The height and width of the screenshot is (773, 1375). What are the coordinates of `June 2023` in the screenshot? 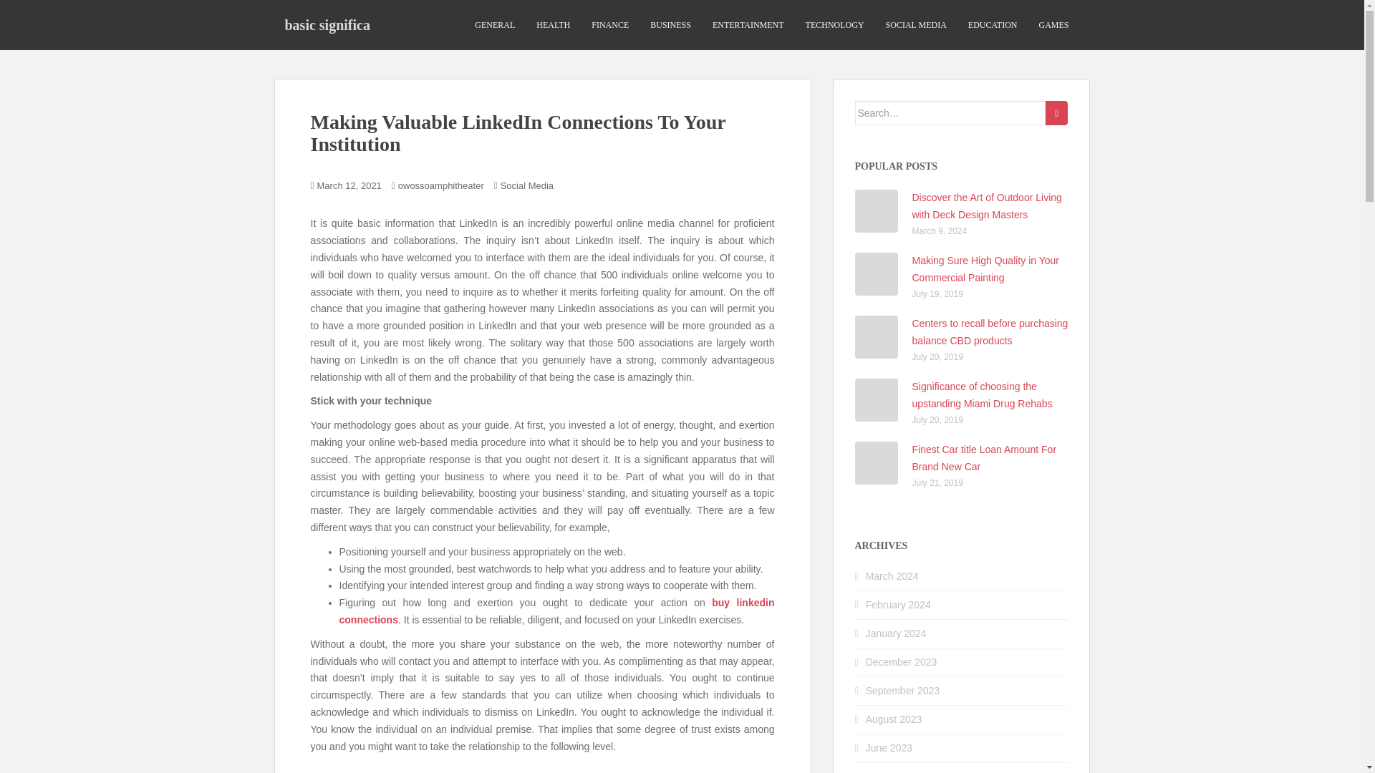 It's located at (889, 747).